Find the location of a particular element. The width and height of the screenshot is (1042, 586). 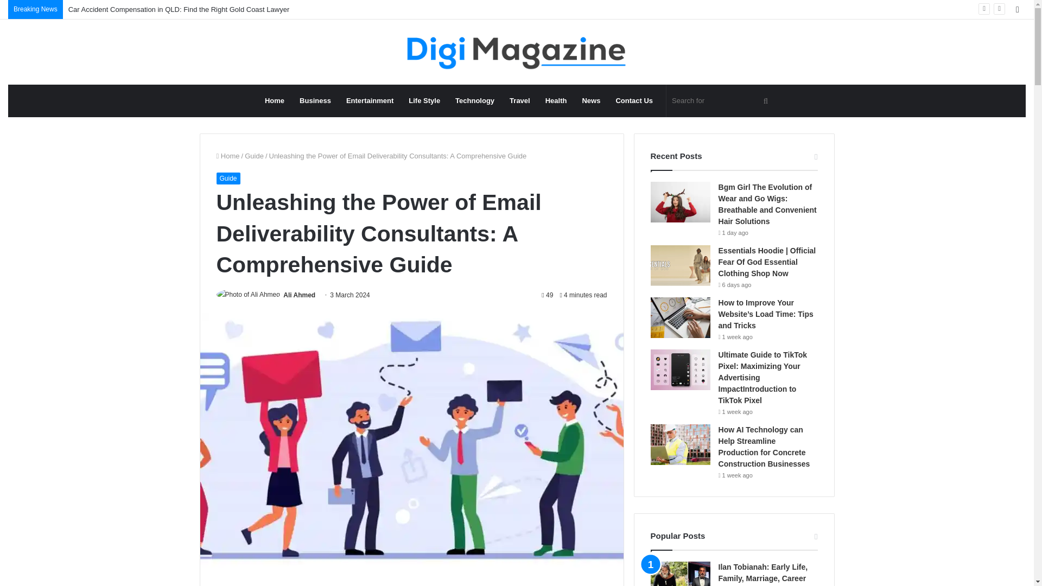

Health is located at coordinates (556, 101).